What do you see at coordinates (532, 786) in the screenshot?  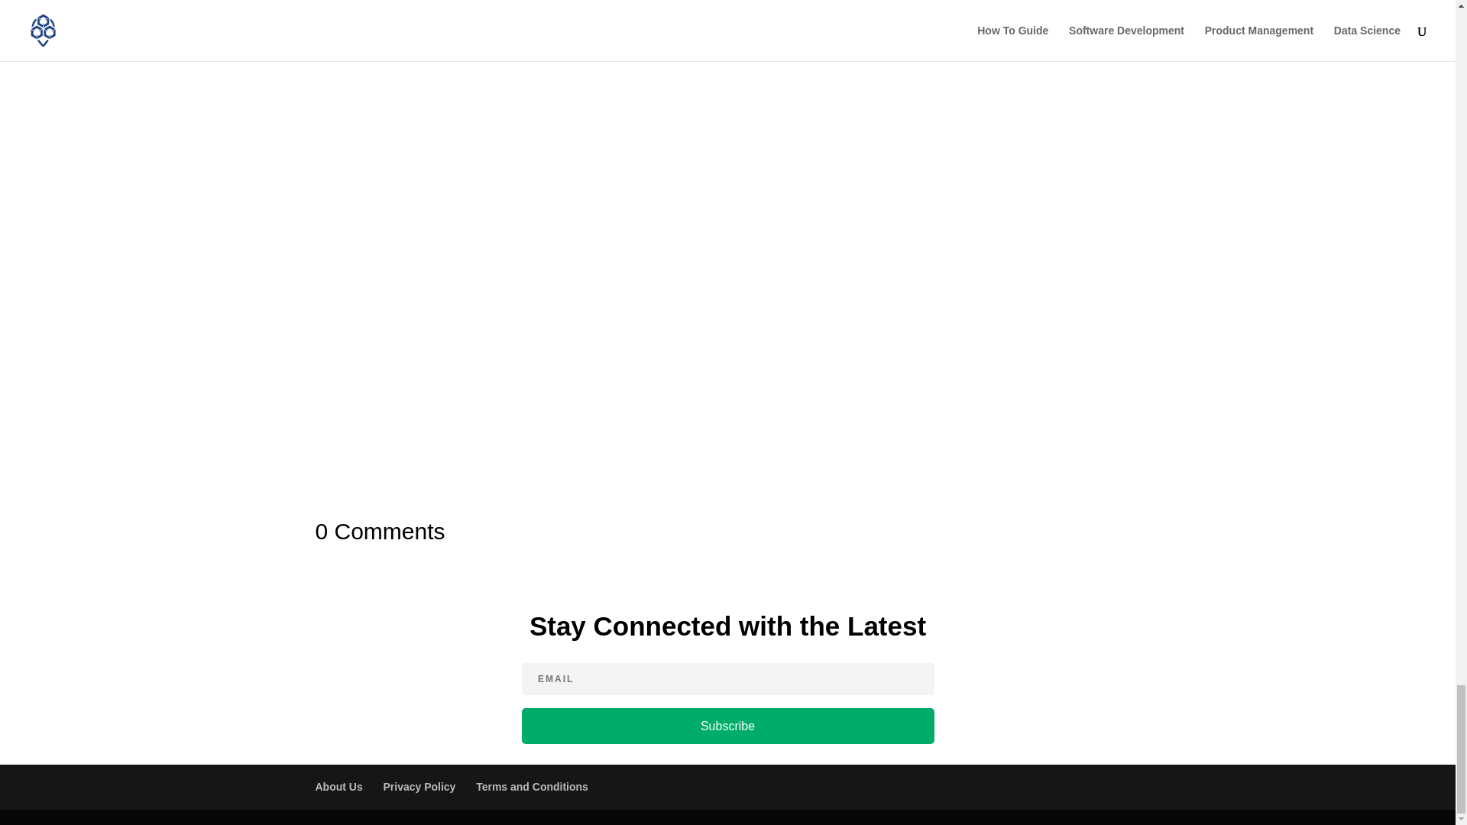 I see `Terms and Conditions` at bounding box center [532, 786].